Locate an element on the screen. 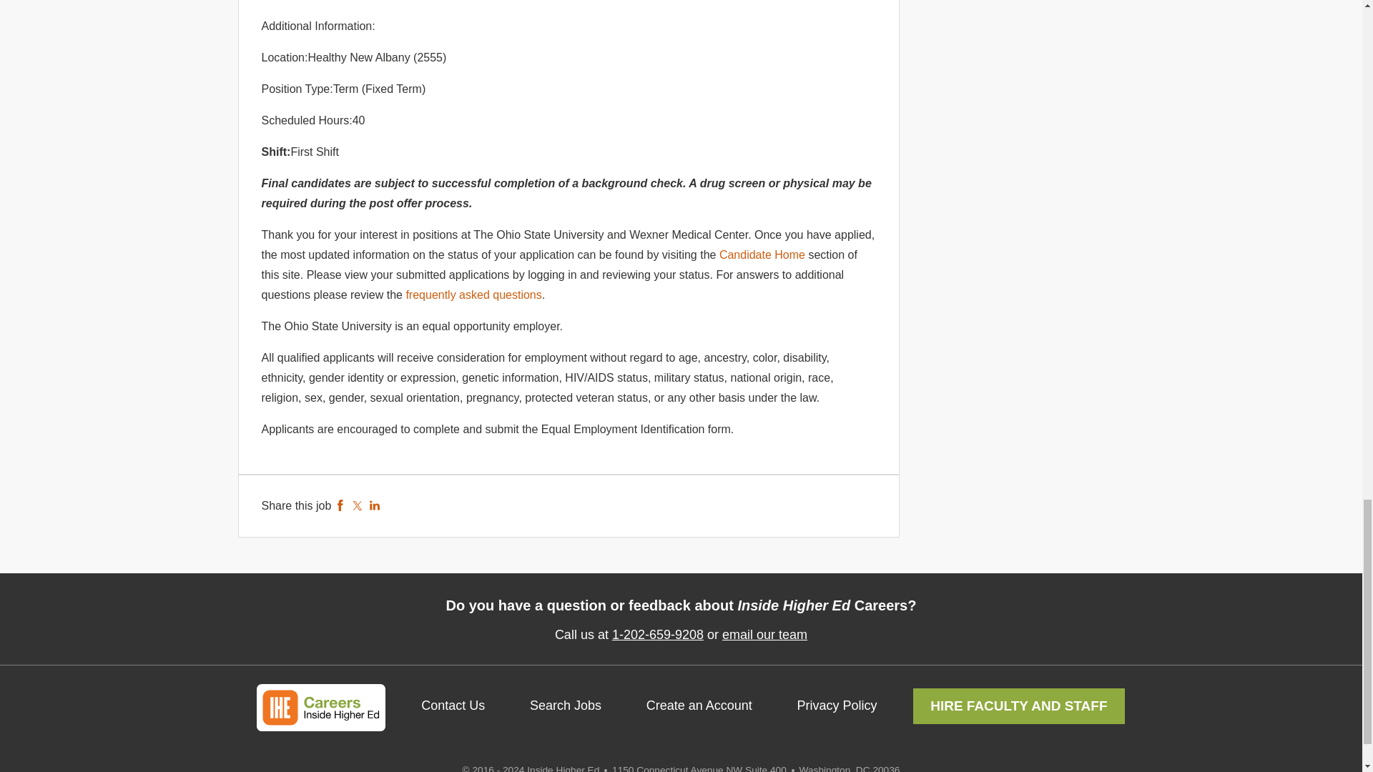 The image size is (1373, 772). LinkedIn is located at coordinates (375, 505).